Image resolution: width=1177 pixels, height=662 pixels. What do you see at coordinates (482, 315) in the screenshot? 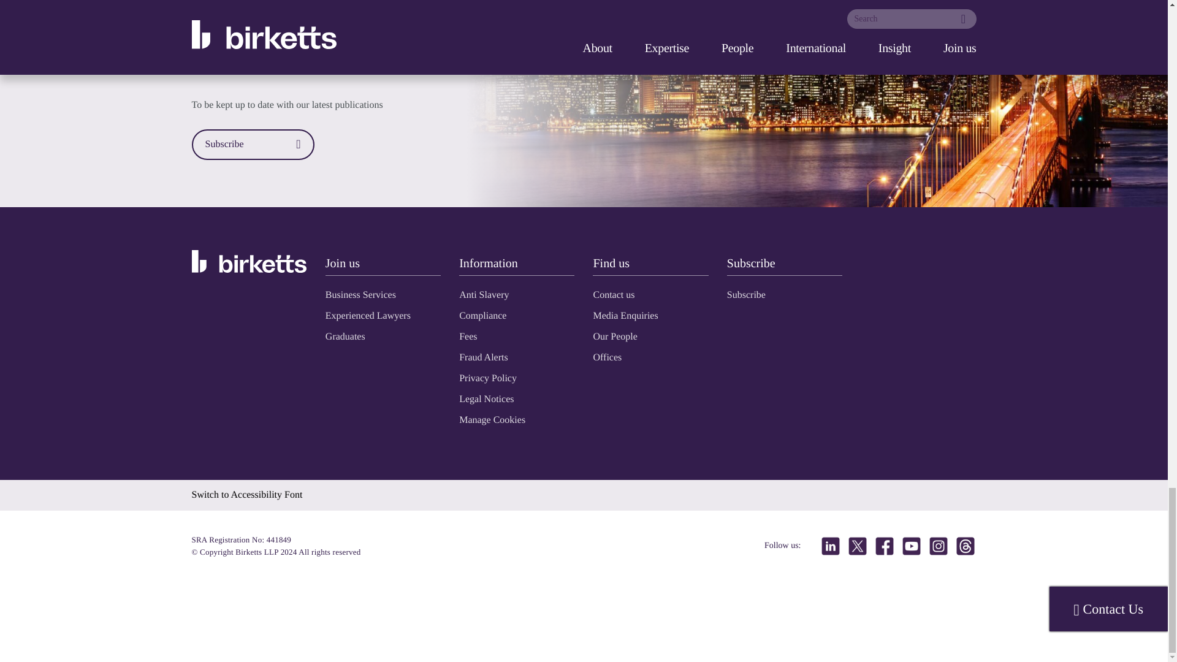
I see `Compliance` at bounding box center [482, 315].